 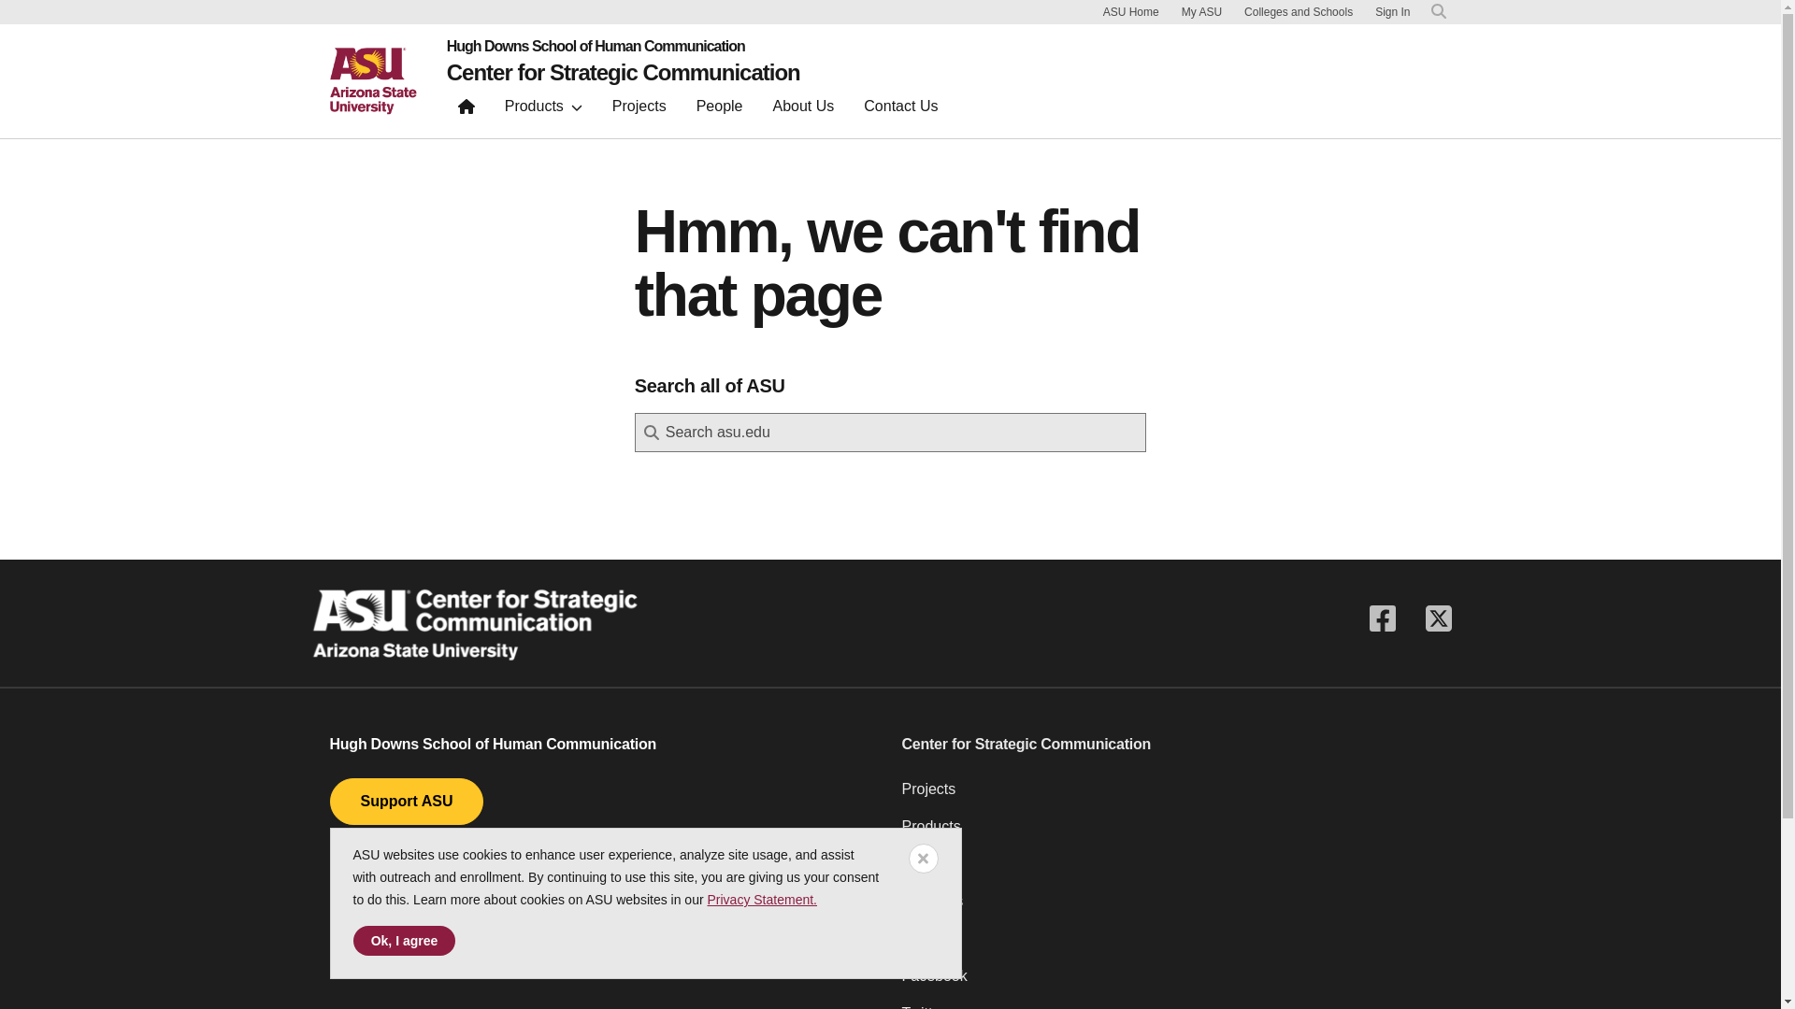 I want to click on Center for Strategic Communication, so click(x=624, y=72).